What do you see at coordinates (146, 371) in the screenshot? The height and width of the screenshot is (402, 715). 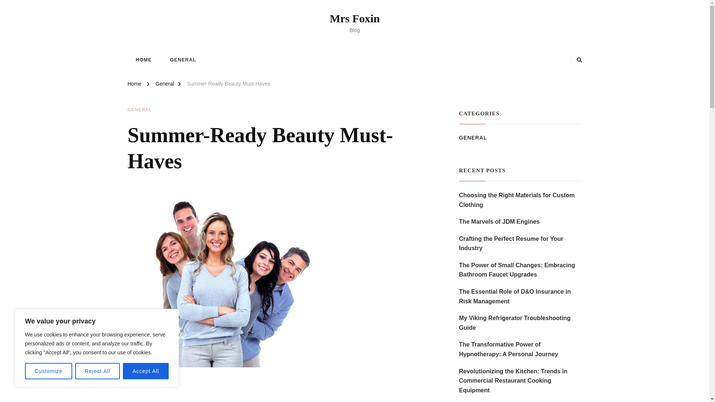 I see `Accept All` at bounding box center [146, 371].